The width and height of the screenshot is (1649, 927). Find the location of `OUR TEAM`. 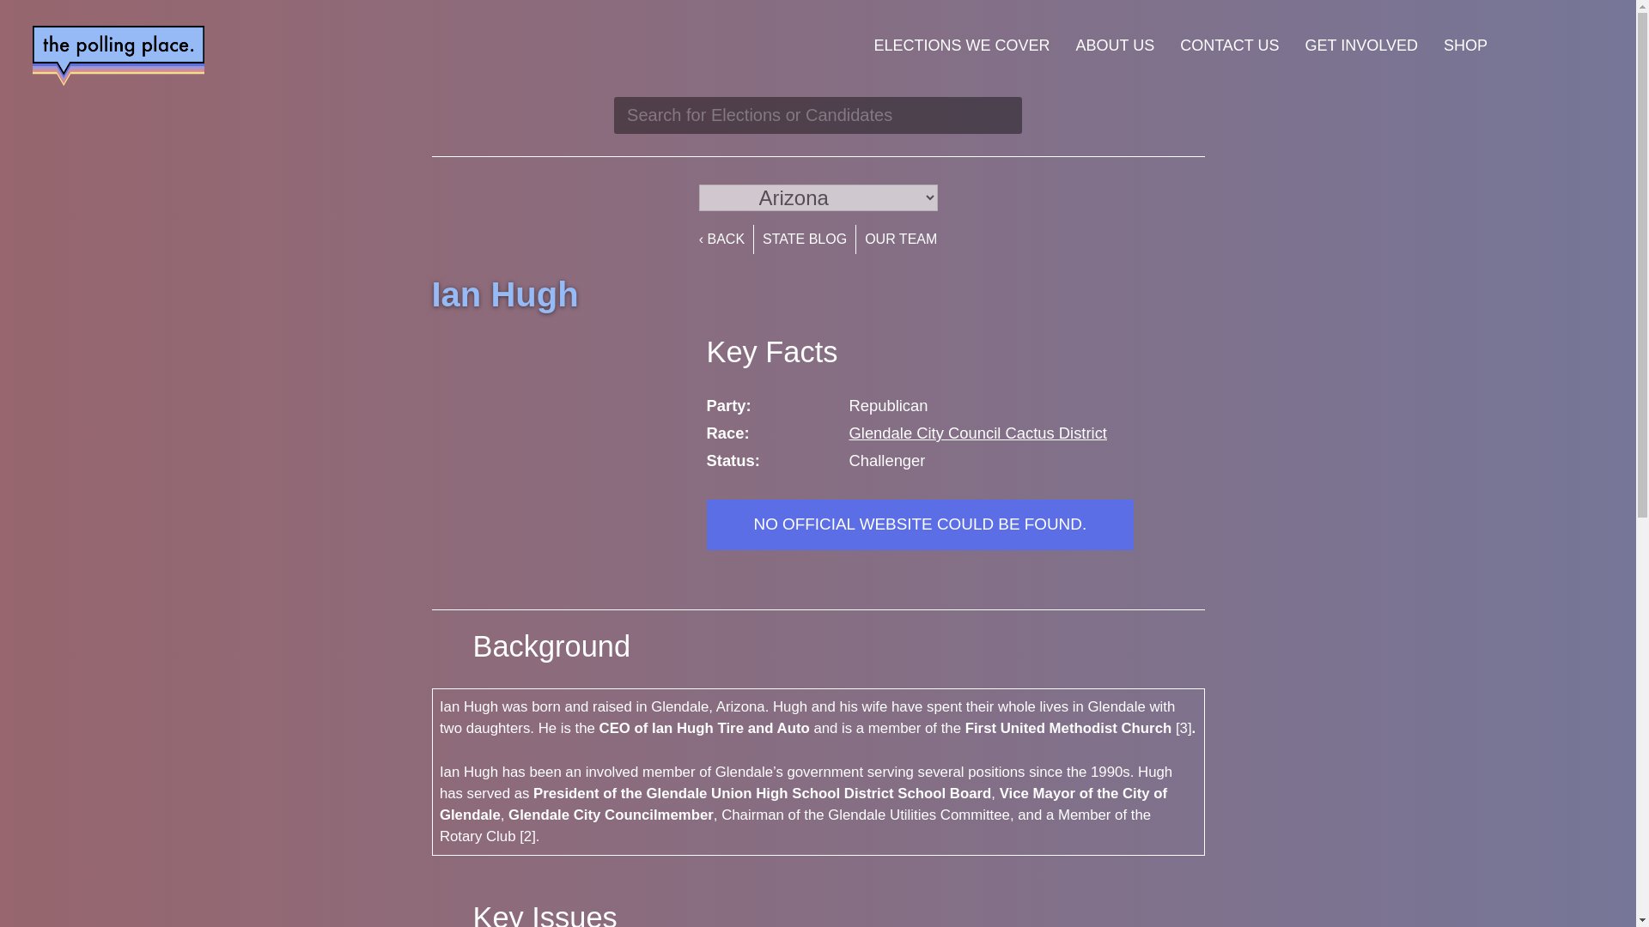

OUR TEAM is located at coordinates (901, 239).